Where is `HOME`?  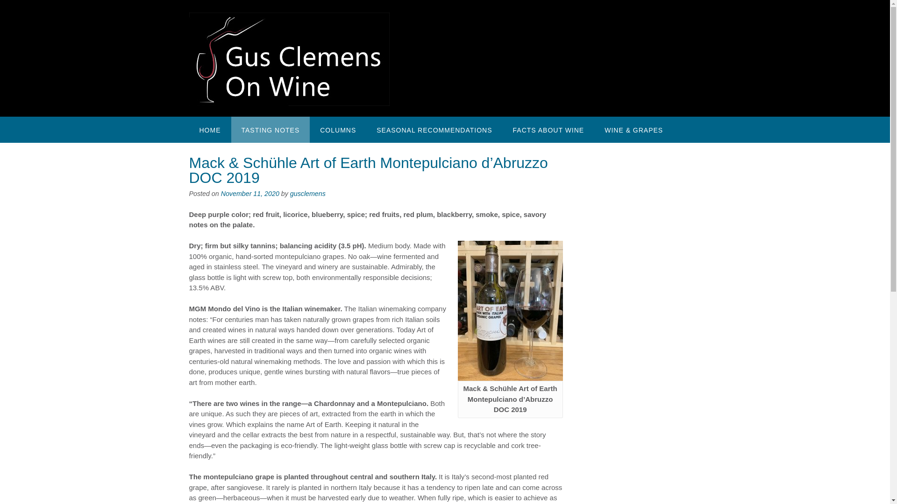 HOME is located at coordinates (209, 129).